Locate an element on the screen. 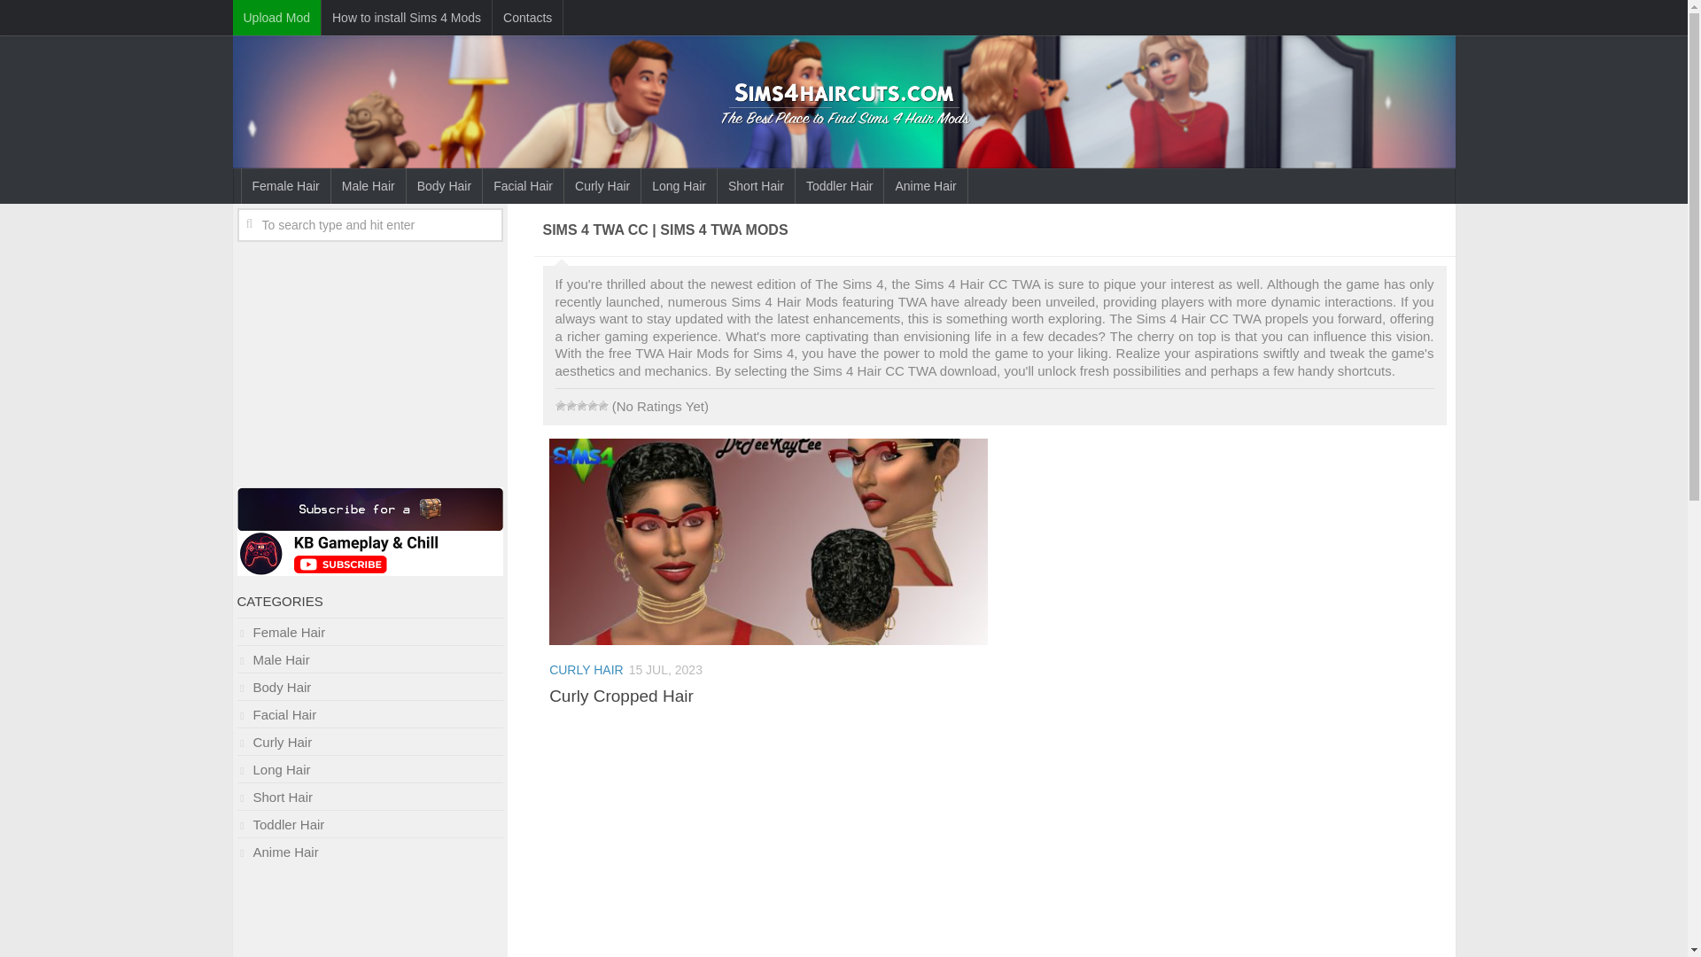 This screenshot has width=1701, height=957. Toddler Hair is located at coordinates (839, 186).